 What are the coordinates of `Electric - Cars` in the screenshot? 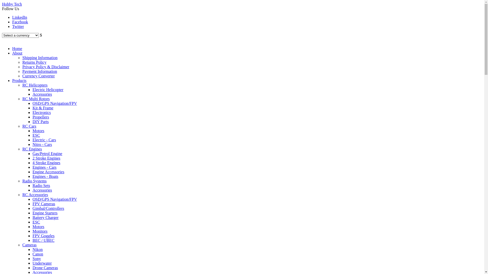 It's located at (44, 140).